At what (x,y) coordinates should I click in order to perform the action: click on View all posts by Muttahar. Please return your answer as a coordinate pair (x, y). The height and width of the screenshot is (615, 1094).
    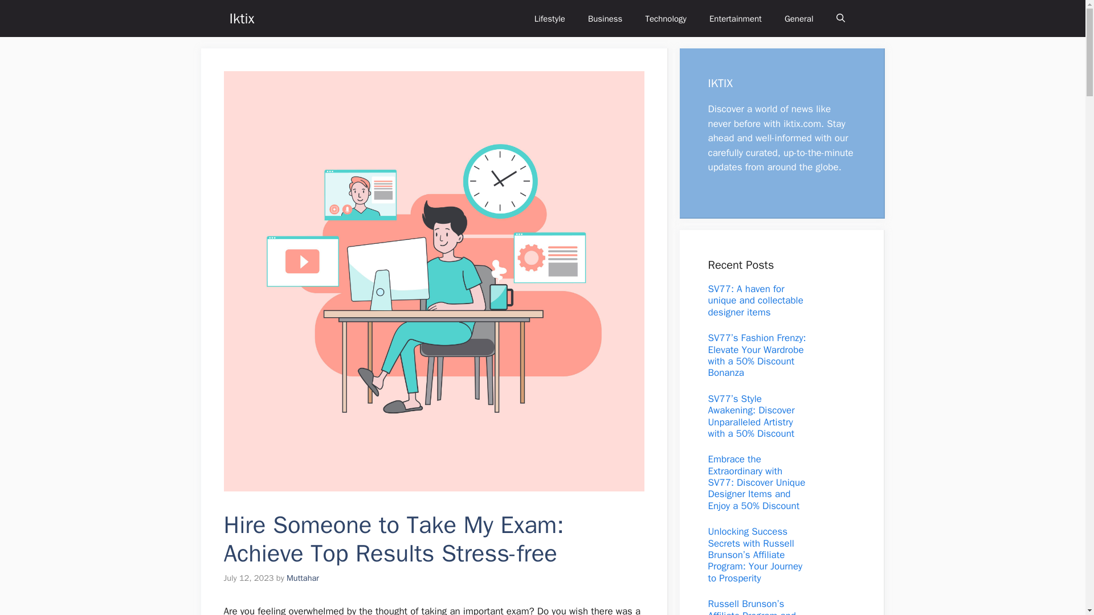
    Looking at the image, I should click on (303, 577).